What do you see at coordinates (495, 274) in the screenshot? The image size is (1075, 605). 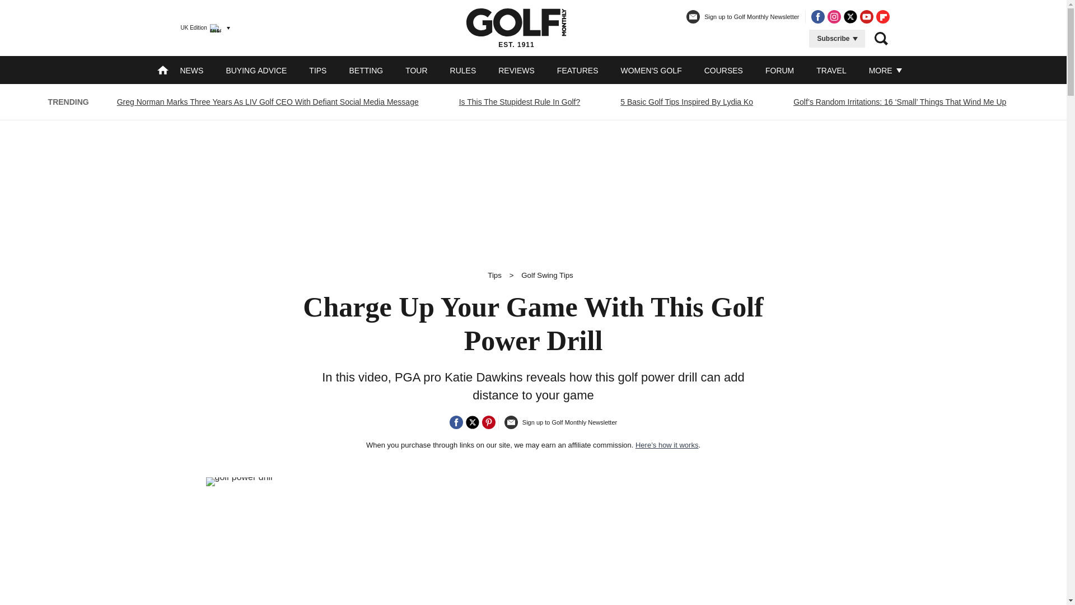 I see `Tips` at bounding box center [495, 274].